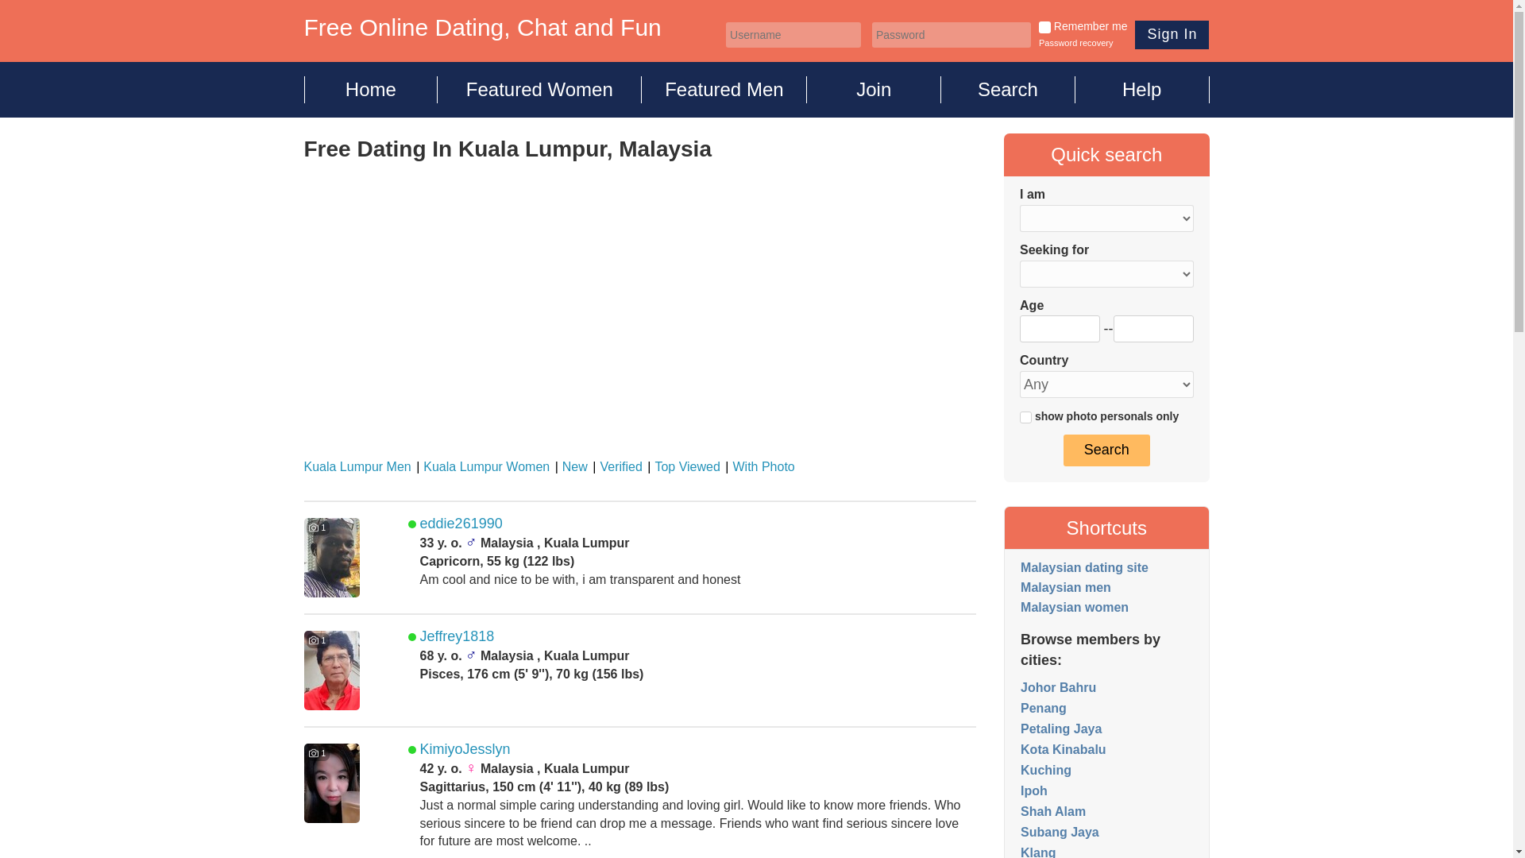  I want to click on Search, so click(1007, 89).